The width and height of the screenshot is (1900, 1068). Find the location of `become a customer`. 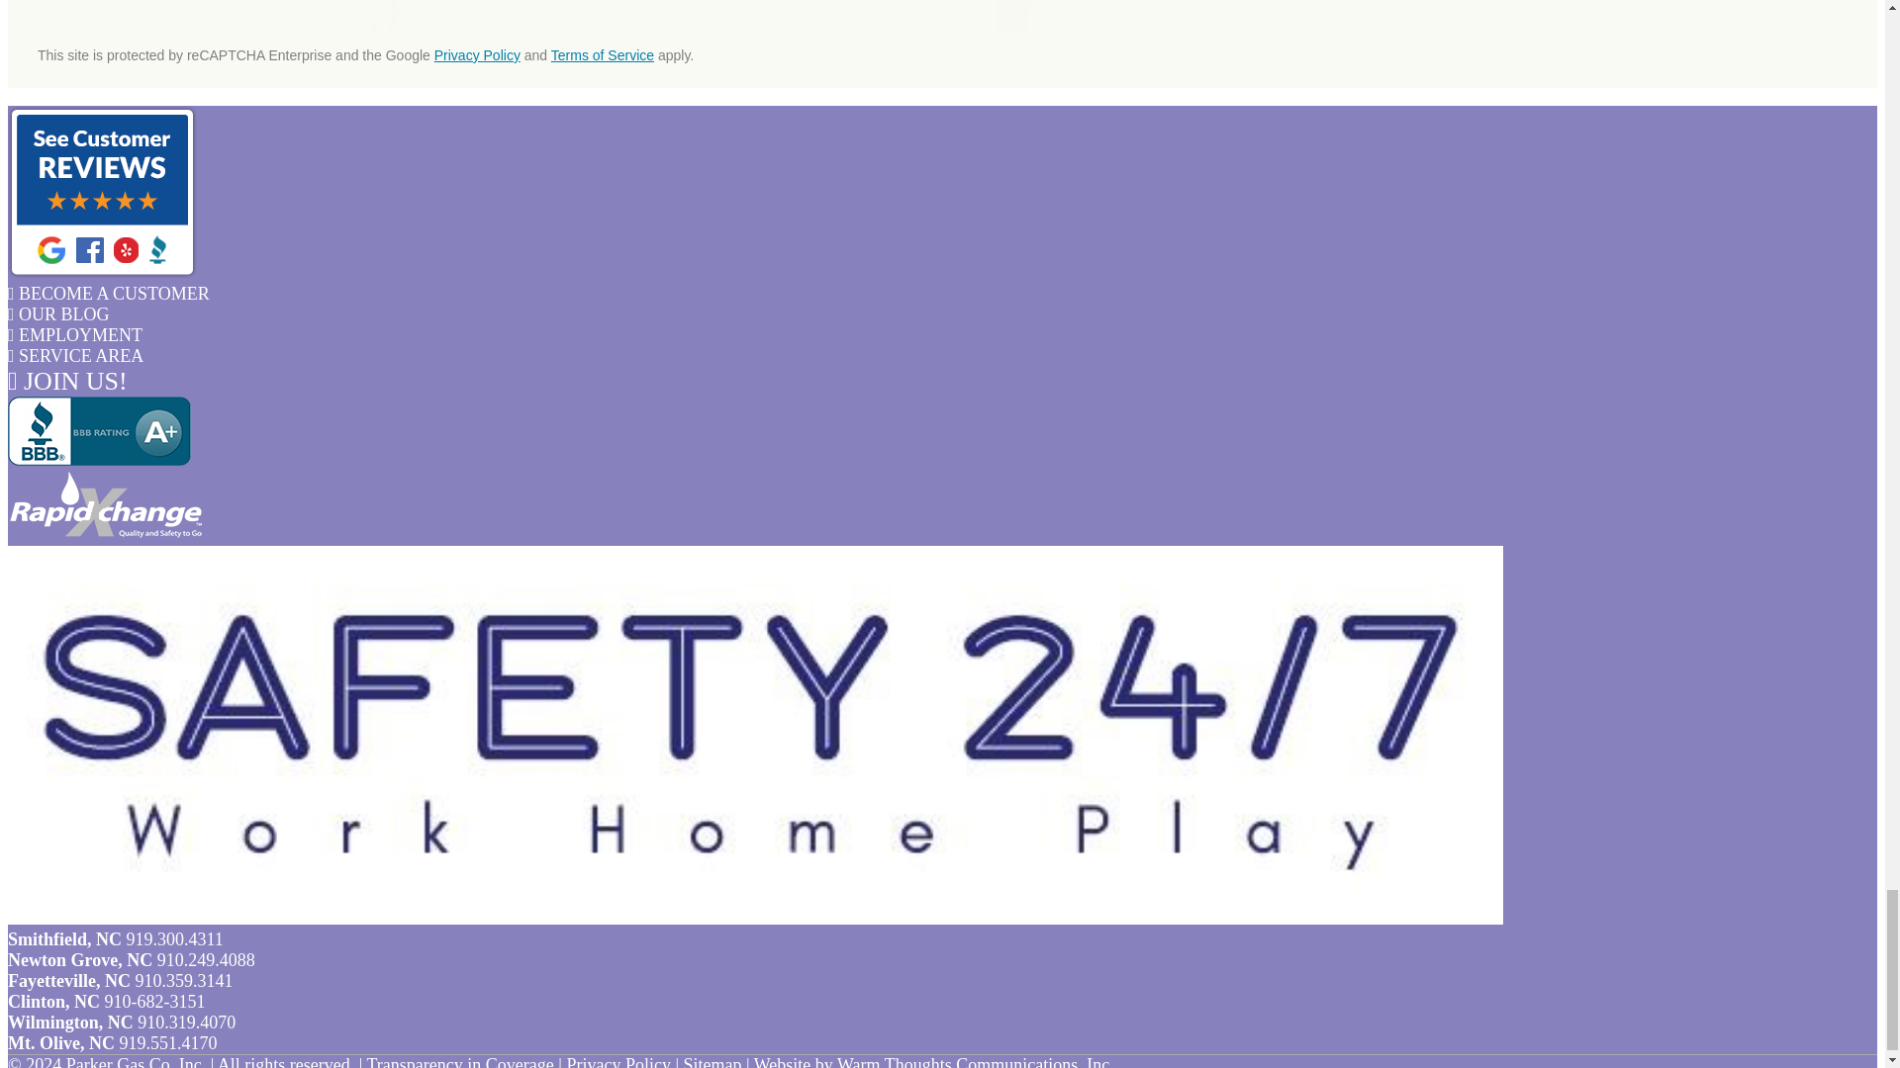

become a customer is located at coordinates (108, 293).